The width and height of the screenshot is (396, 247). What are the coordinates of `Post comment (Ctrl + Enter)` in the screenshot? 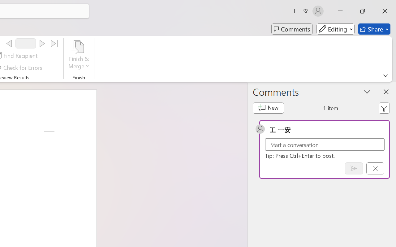 It's located at (354, 168).